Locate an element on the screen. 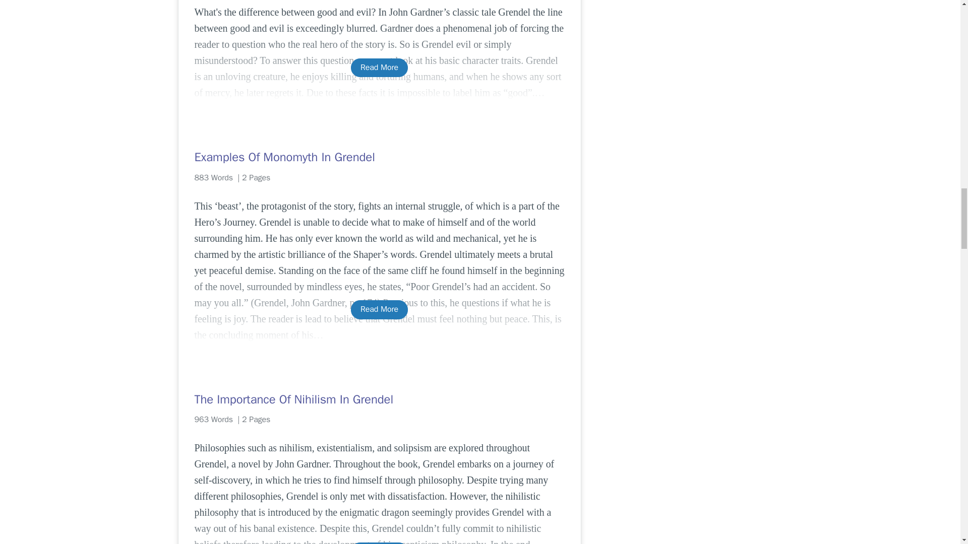 The width and height of the screenshot is (968, 544). Read More is located at coordinates (379, 543).